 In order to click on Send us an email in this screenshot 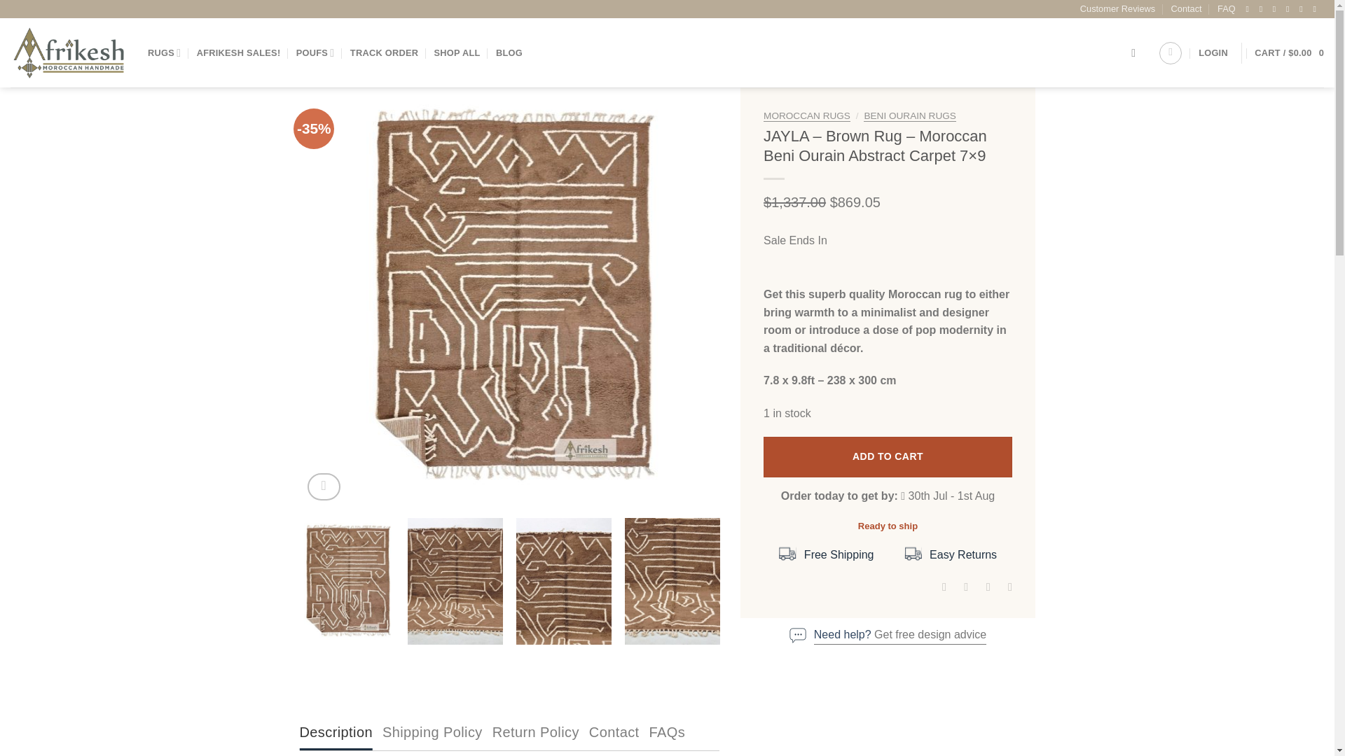, I will do `click(1290, 9)`.